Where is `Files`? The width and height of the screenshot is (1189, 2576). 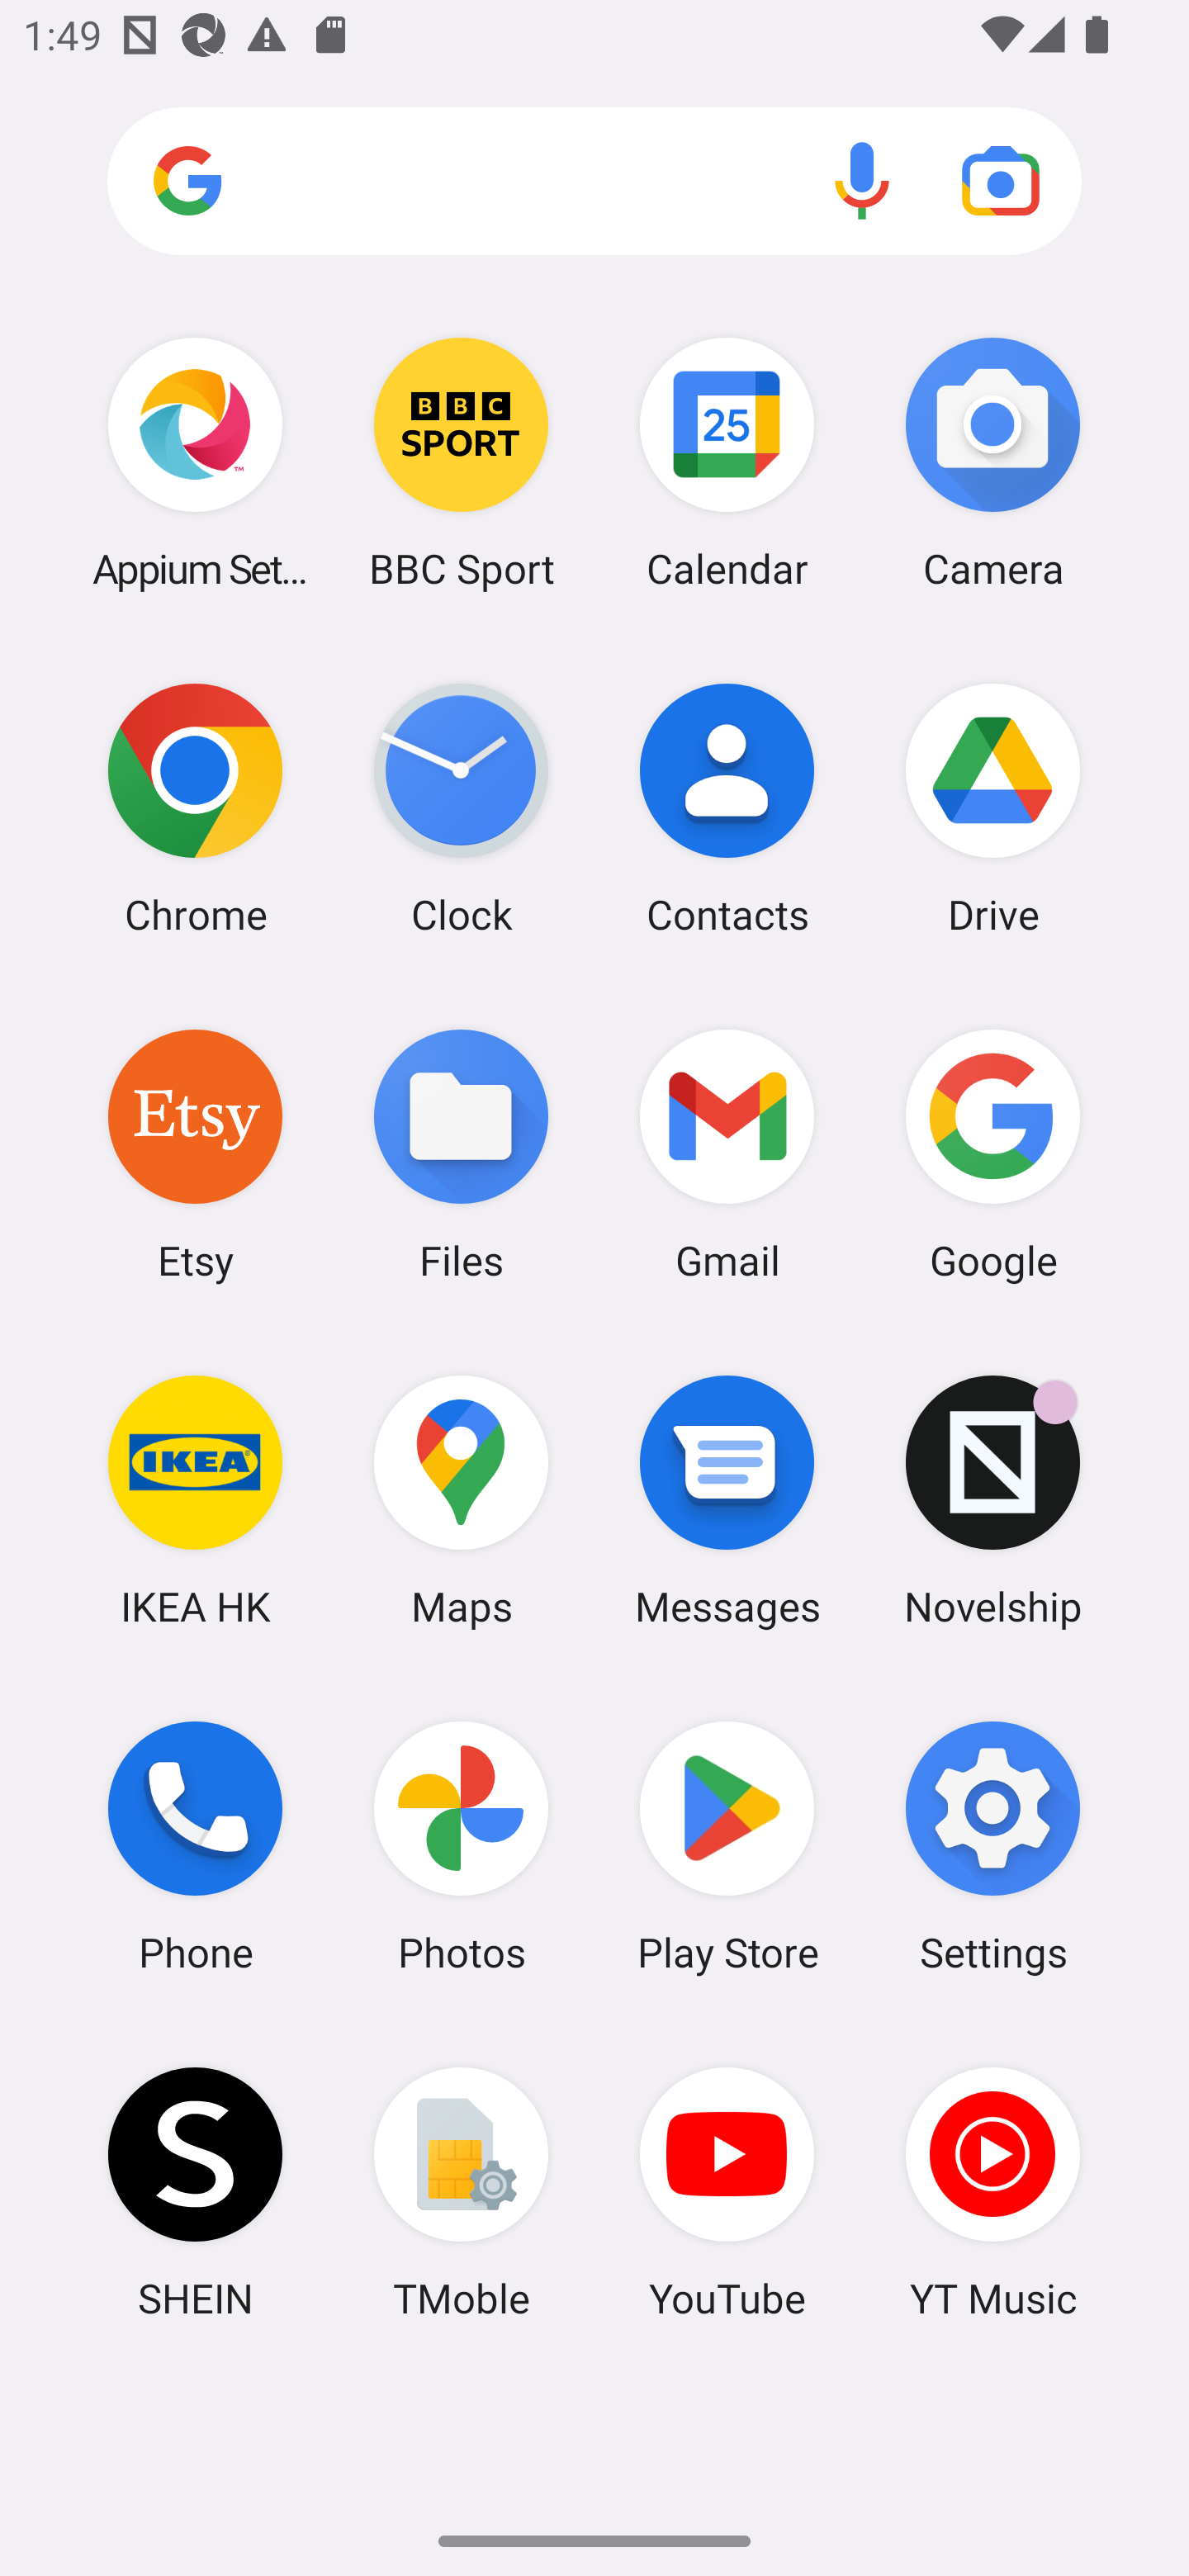 Files is located at coordinates (461, 1153).